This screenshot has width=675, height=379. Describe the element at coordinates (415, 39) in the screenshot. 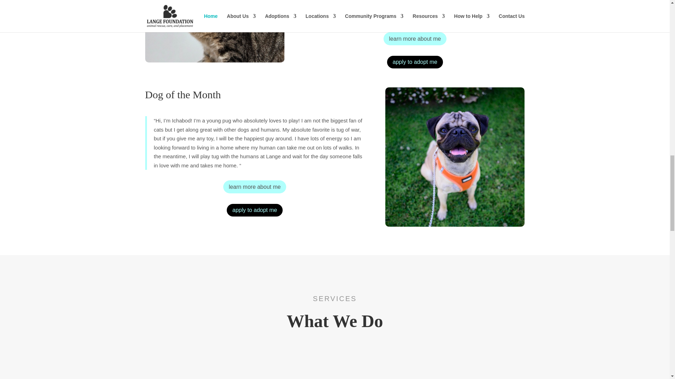

I see `learn more about me` at that location.